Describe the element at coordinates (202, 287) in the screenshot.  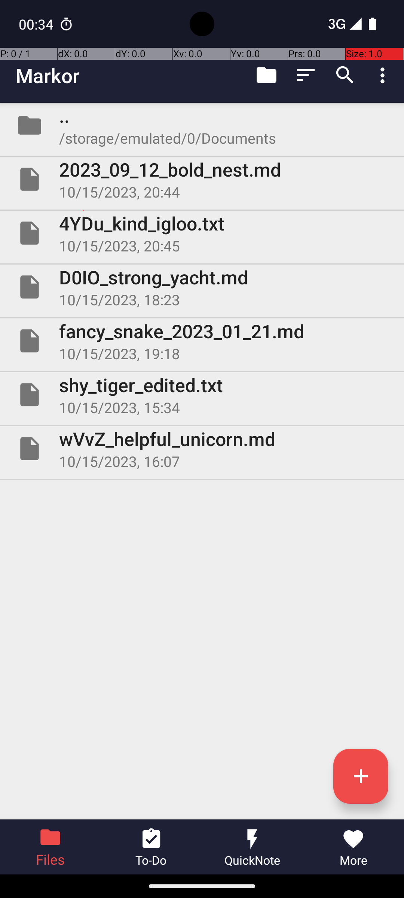
I see `File D0IO_strong_yacht.md ` at that location.